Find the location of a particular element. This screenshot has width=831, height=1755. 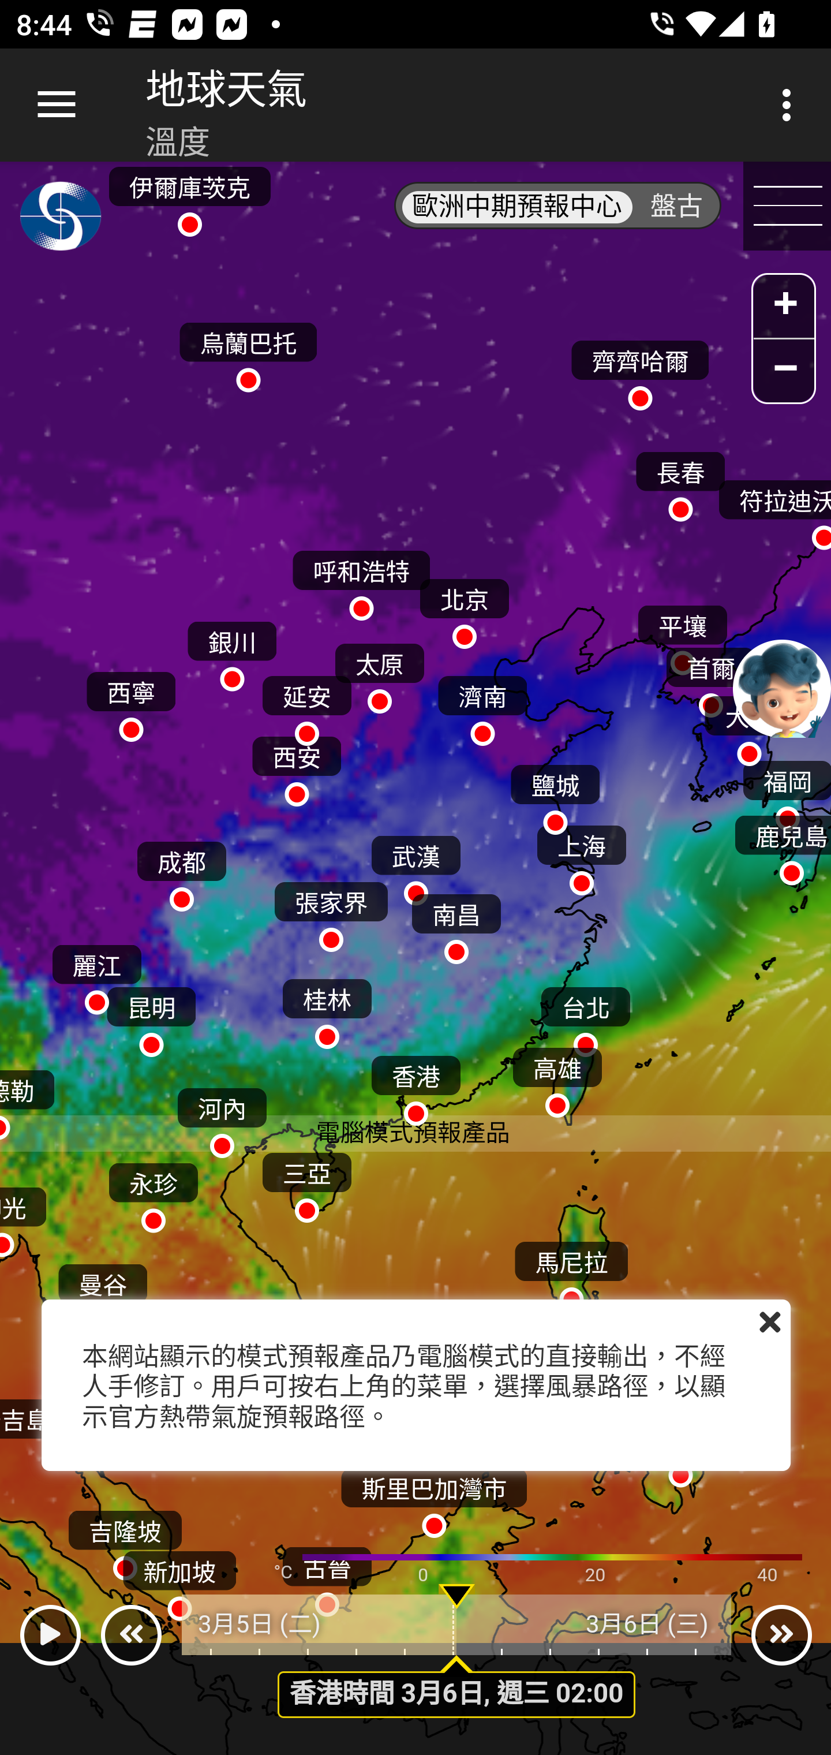

Zoom out is located at coordinates (784, 371).